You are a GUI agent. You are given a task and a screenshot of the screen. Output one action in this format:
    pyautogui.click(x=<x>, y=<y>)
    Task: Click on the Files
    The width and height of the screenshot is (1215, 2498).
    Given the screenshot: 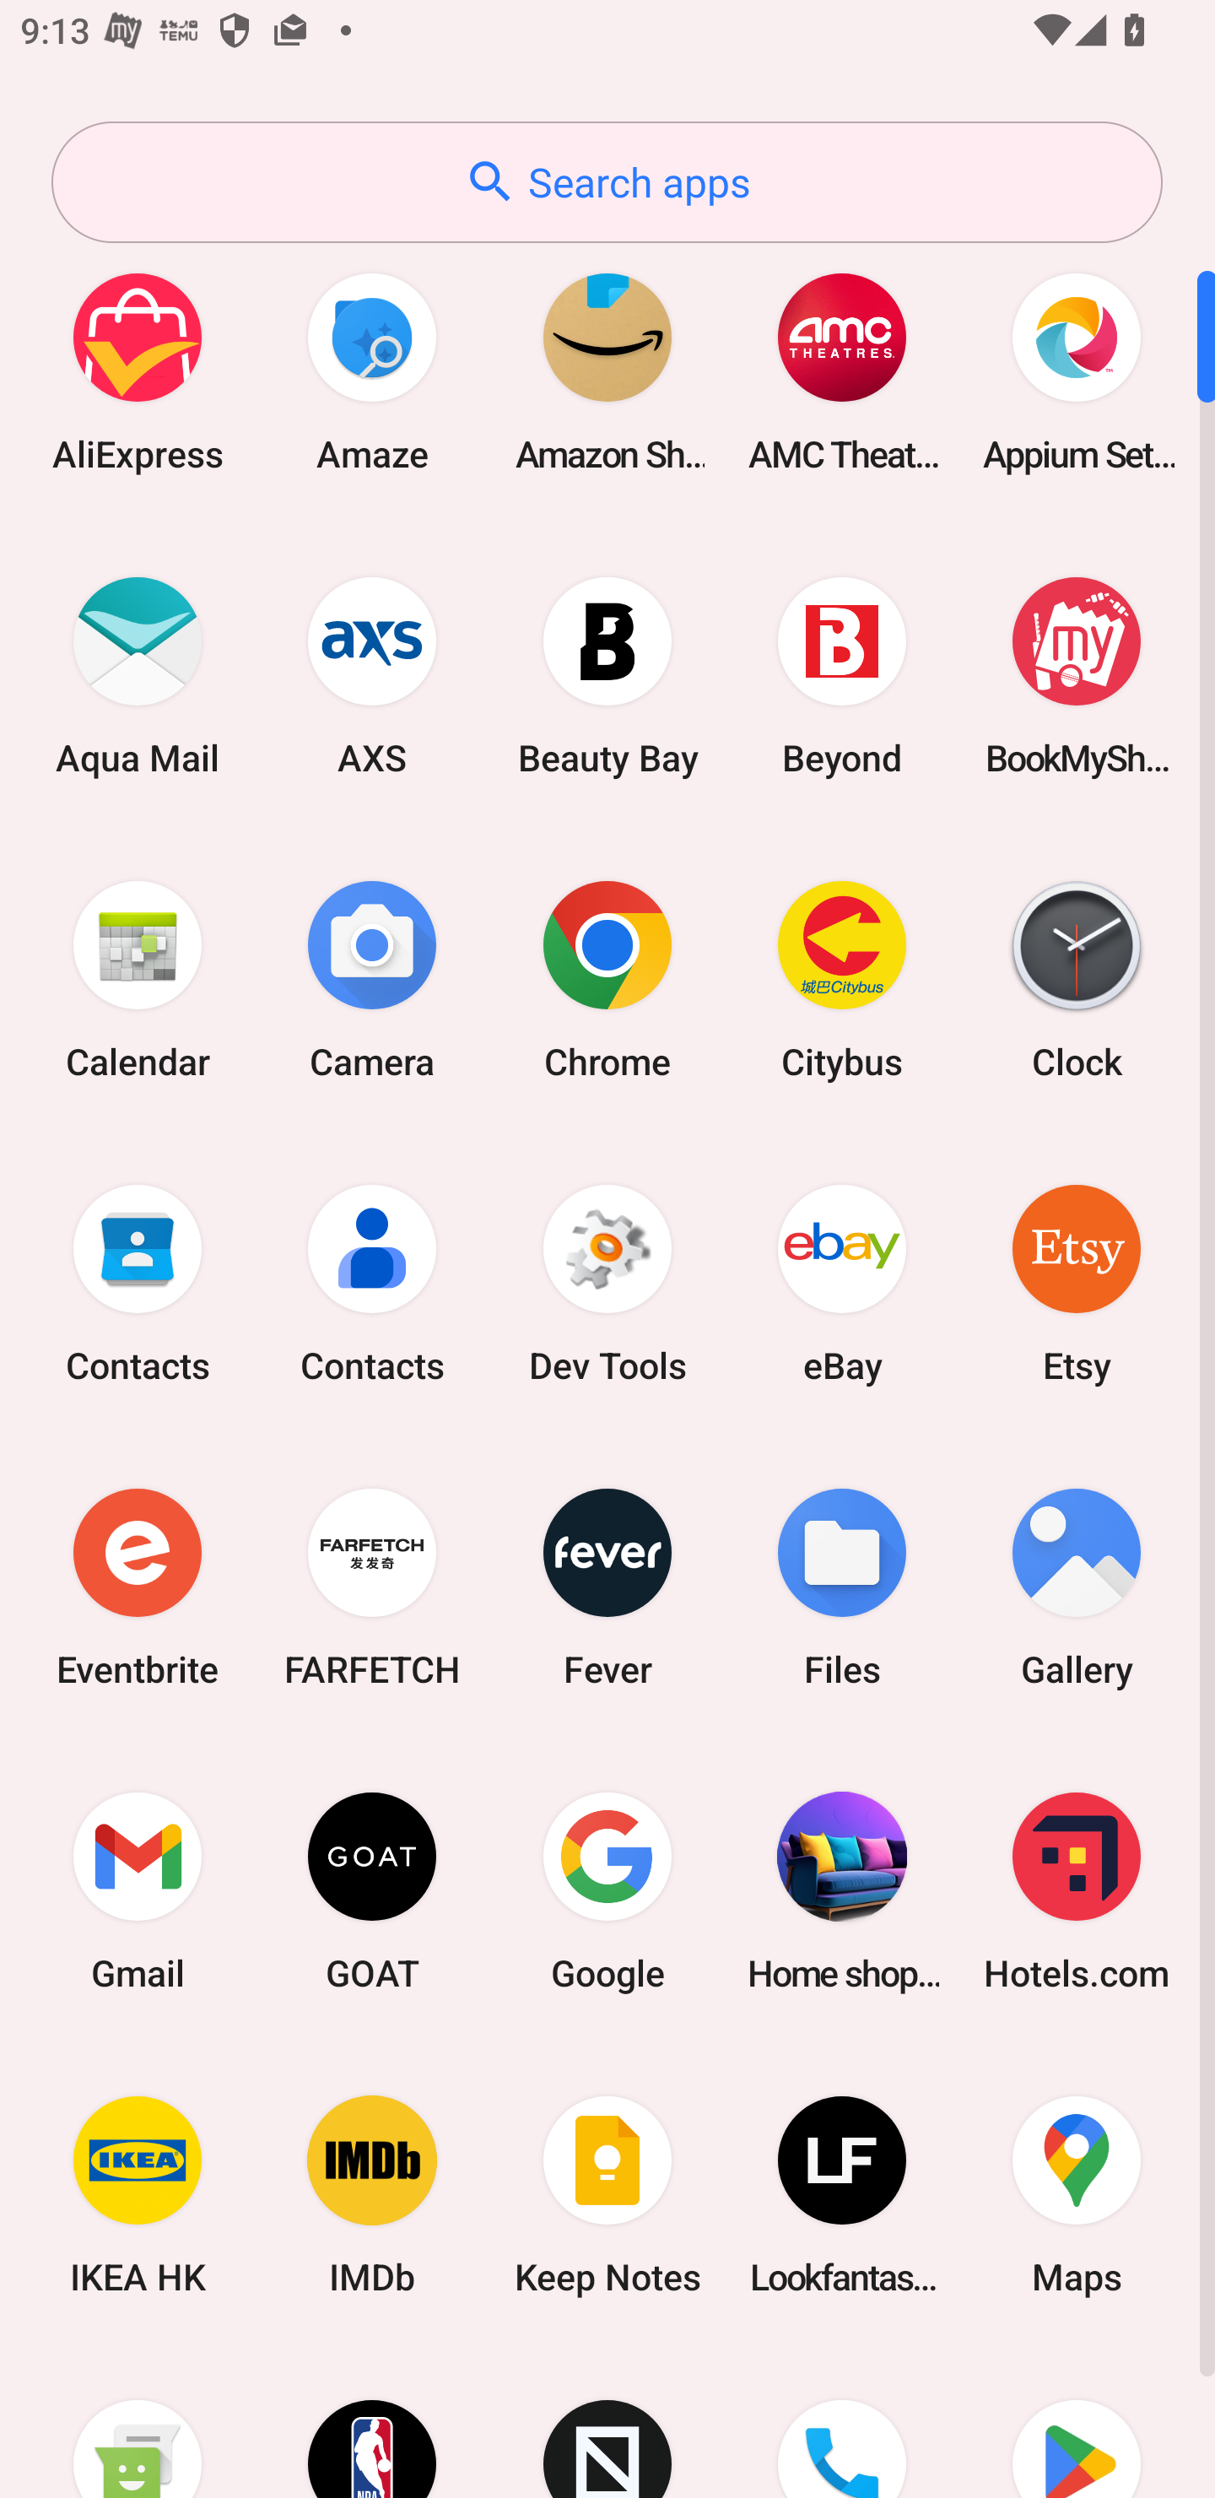 What is the action you would take?
    pyautogui.click(x=842, y=1587)
    